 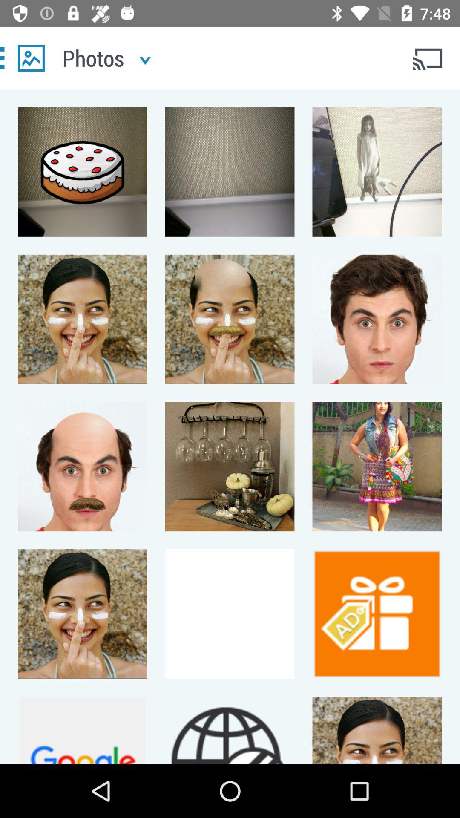 I want to click on cast connection button, so click(x=428, y=58).